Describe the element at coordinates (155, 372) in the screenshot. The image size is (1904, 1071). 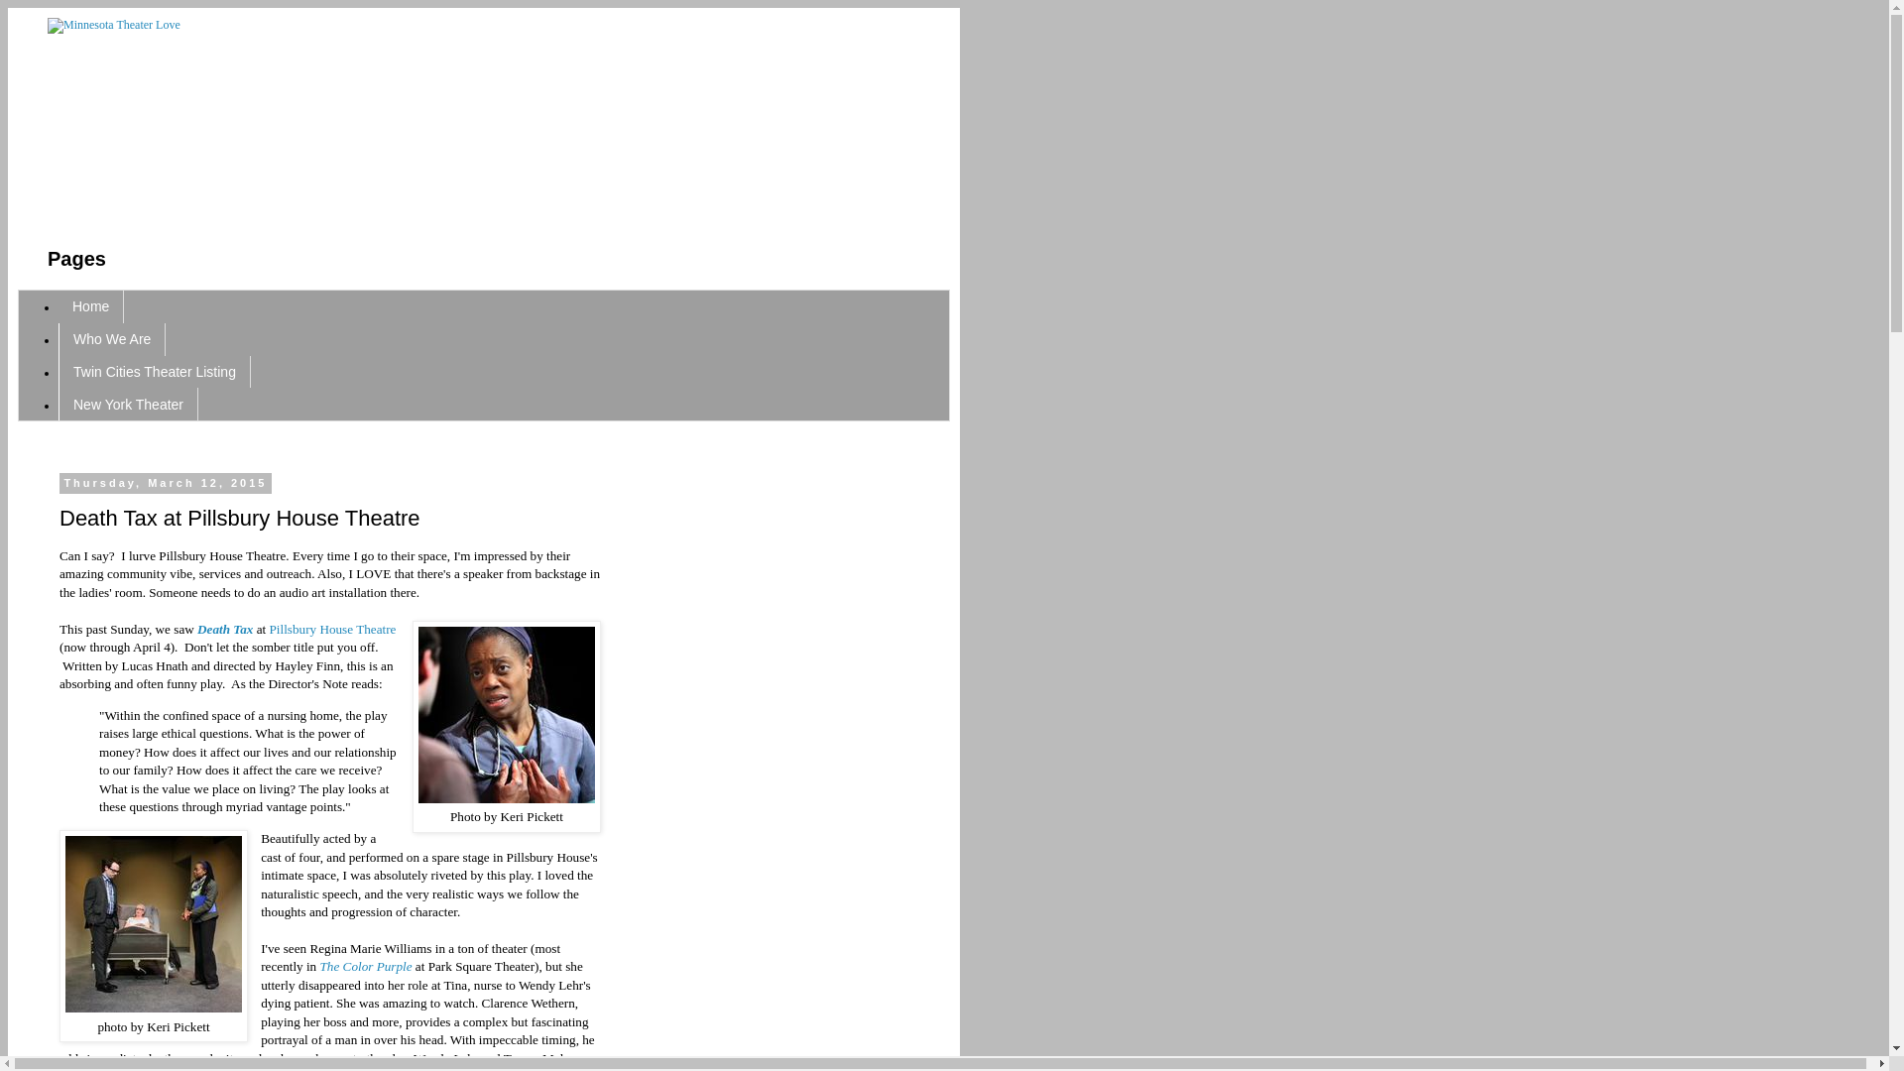
I see `Twin Cities Theater Listing` at that location.